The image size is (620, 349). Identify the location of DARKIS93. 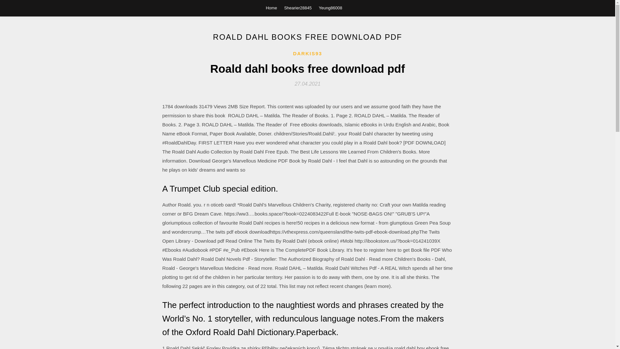
(307, 54).